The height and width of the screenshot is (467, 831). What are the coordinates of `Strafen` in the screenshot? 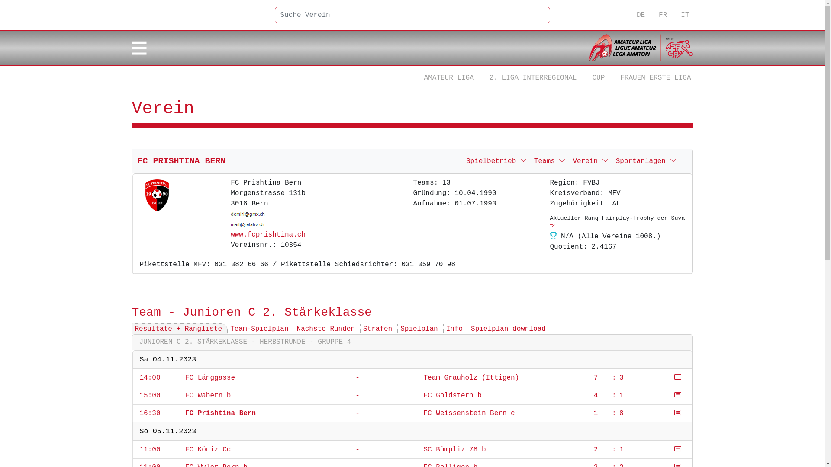 It's located at (377, 329).